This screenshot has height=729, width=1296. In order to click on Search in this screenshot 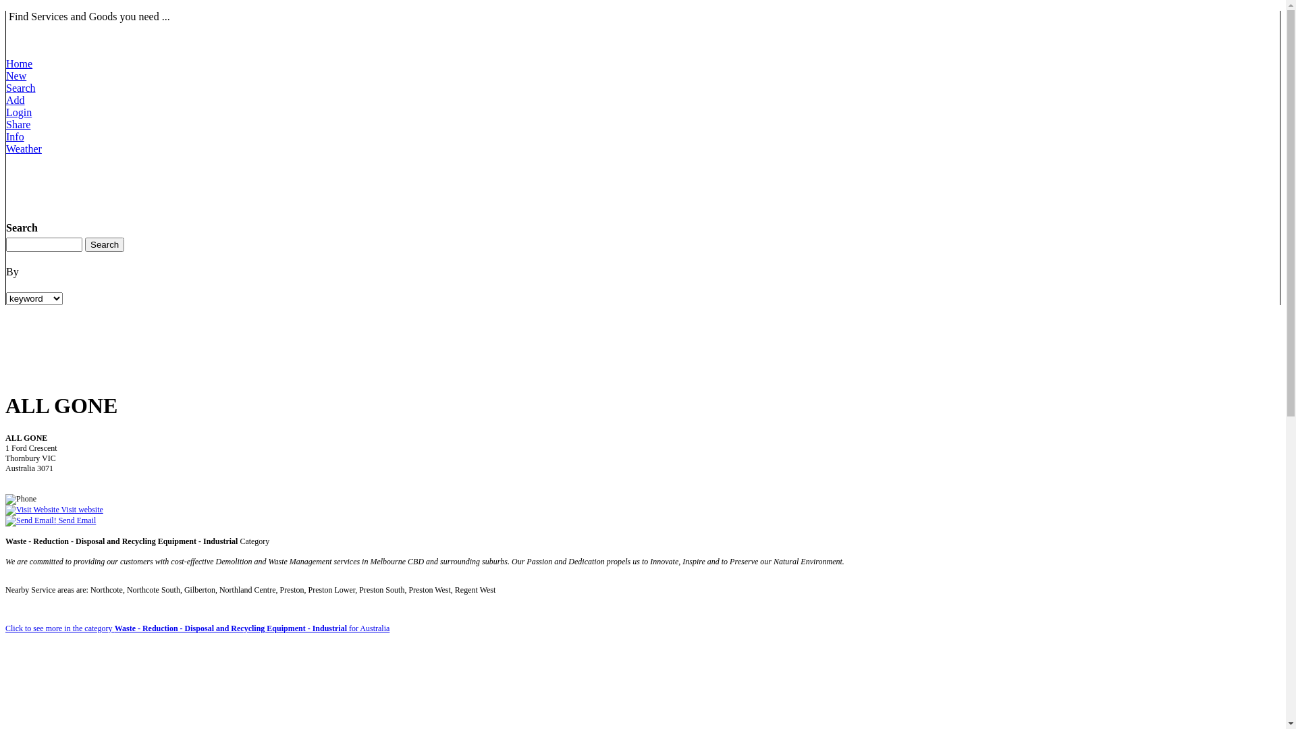, I will do `click(21, 94)`.